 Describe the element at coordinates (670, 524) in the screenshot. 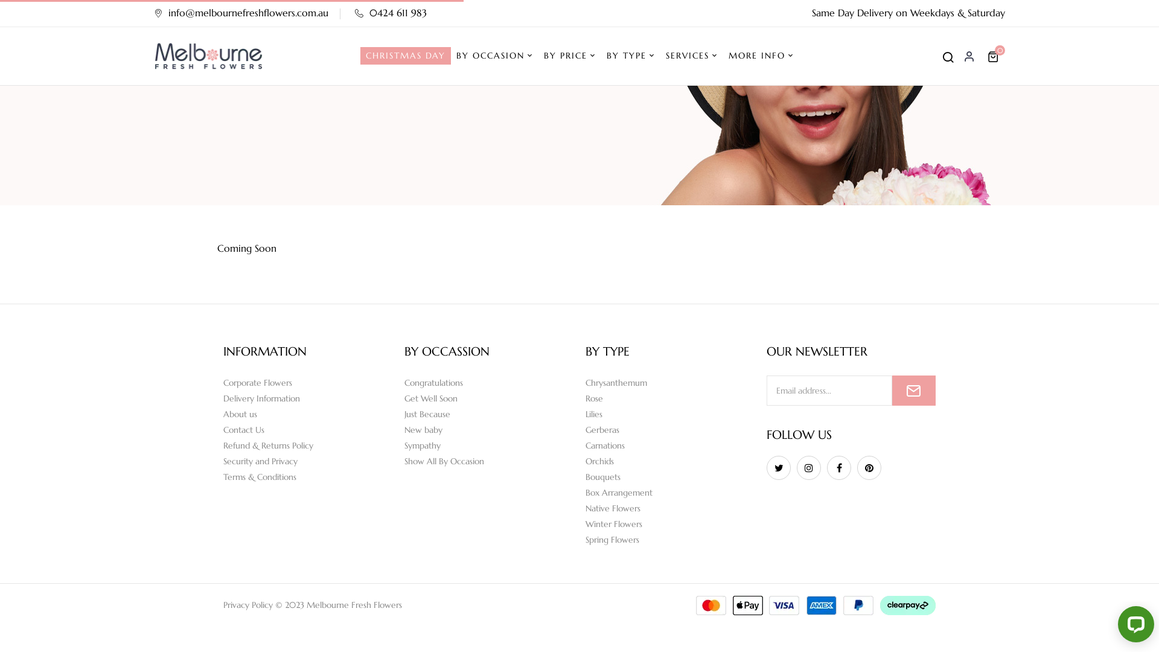

I see `Winter Flowers` at that location.